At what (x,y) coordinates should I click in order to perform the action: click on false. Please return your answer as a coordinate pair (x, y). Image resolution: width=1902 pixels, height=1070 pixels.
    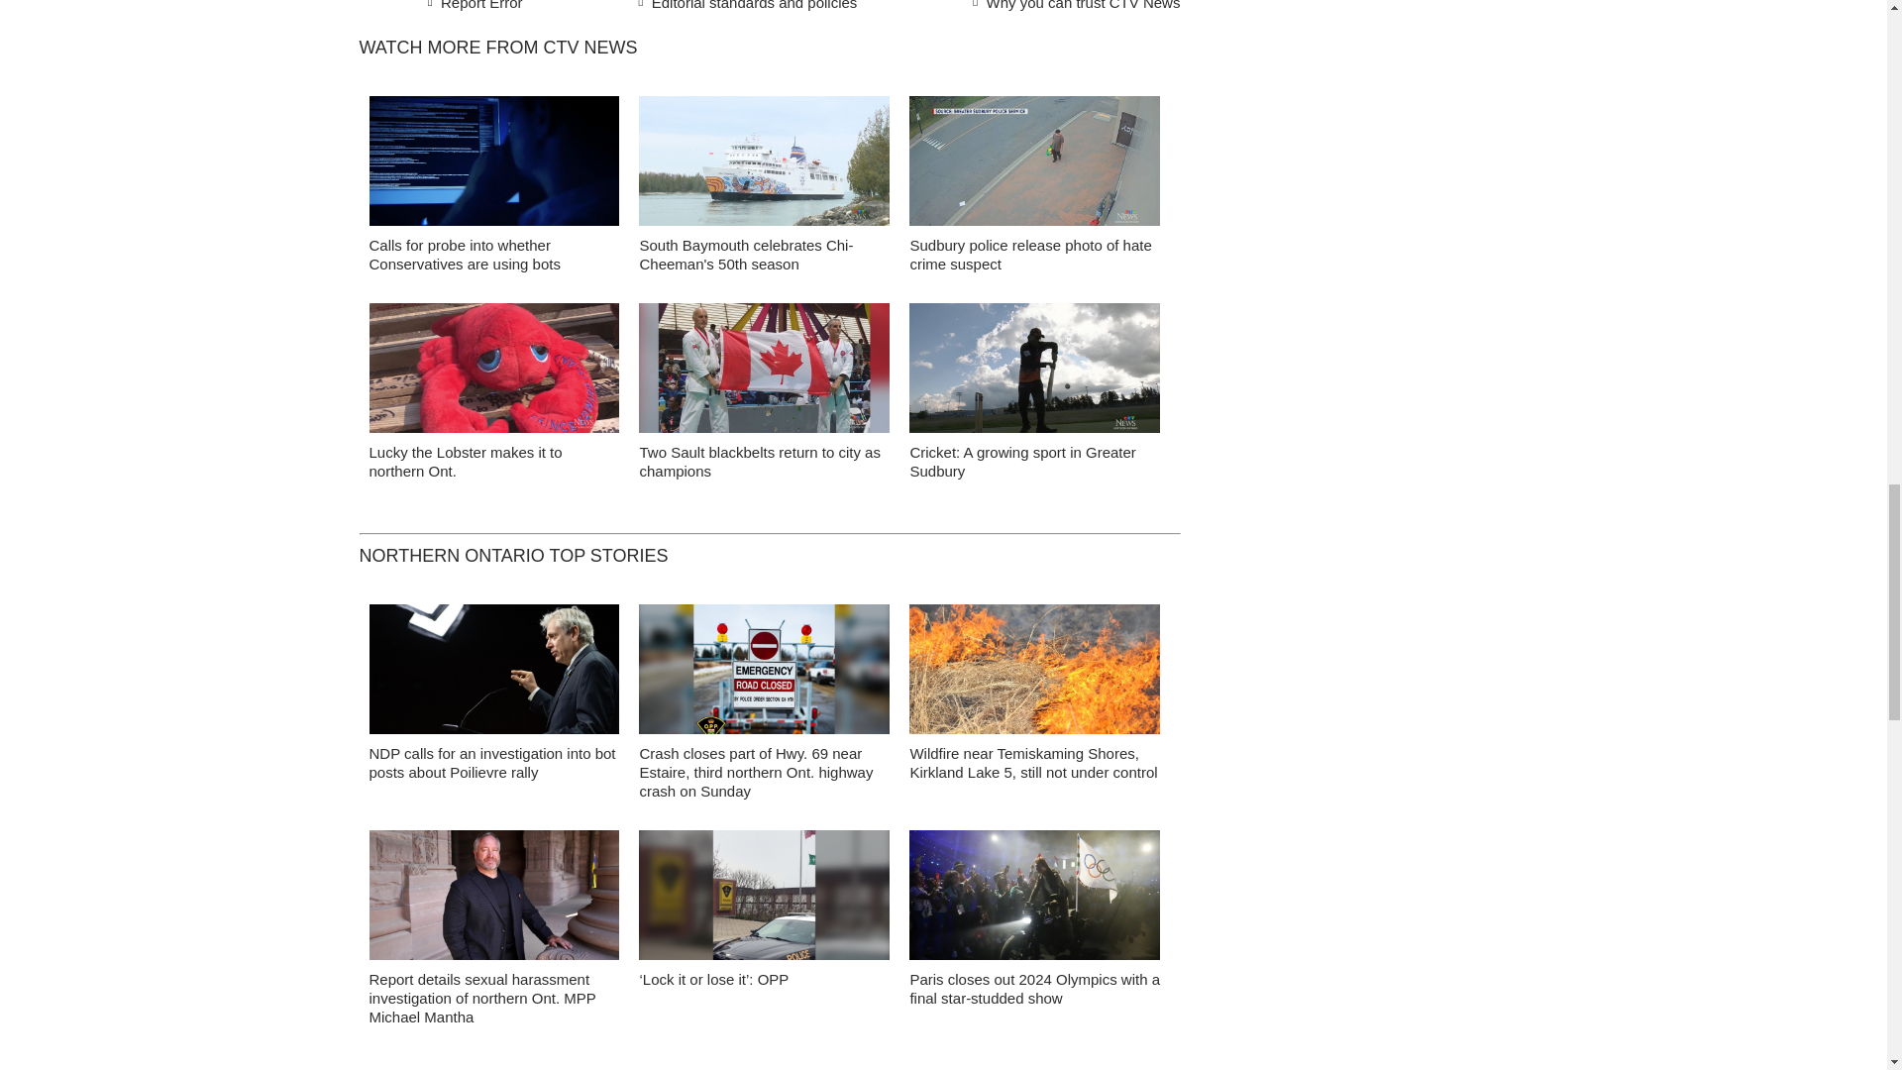
    Looking at the image, I should click on (765, 368).